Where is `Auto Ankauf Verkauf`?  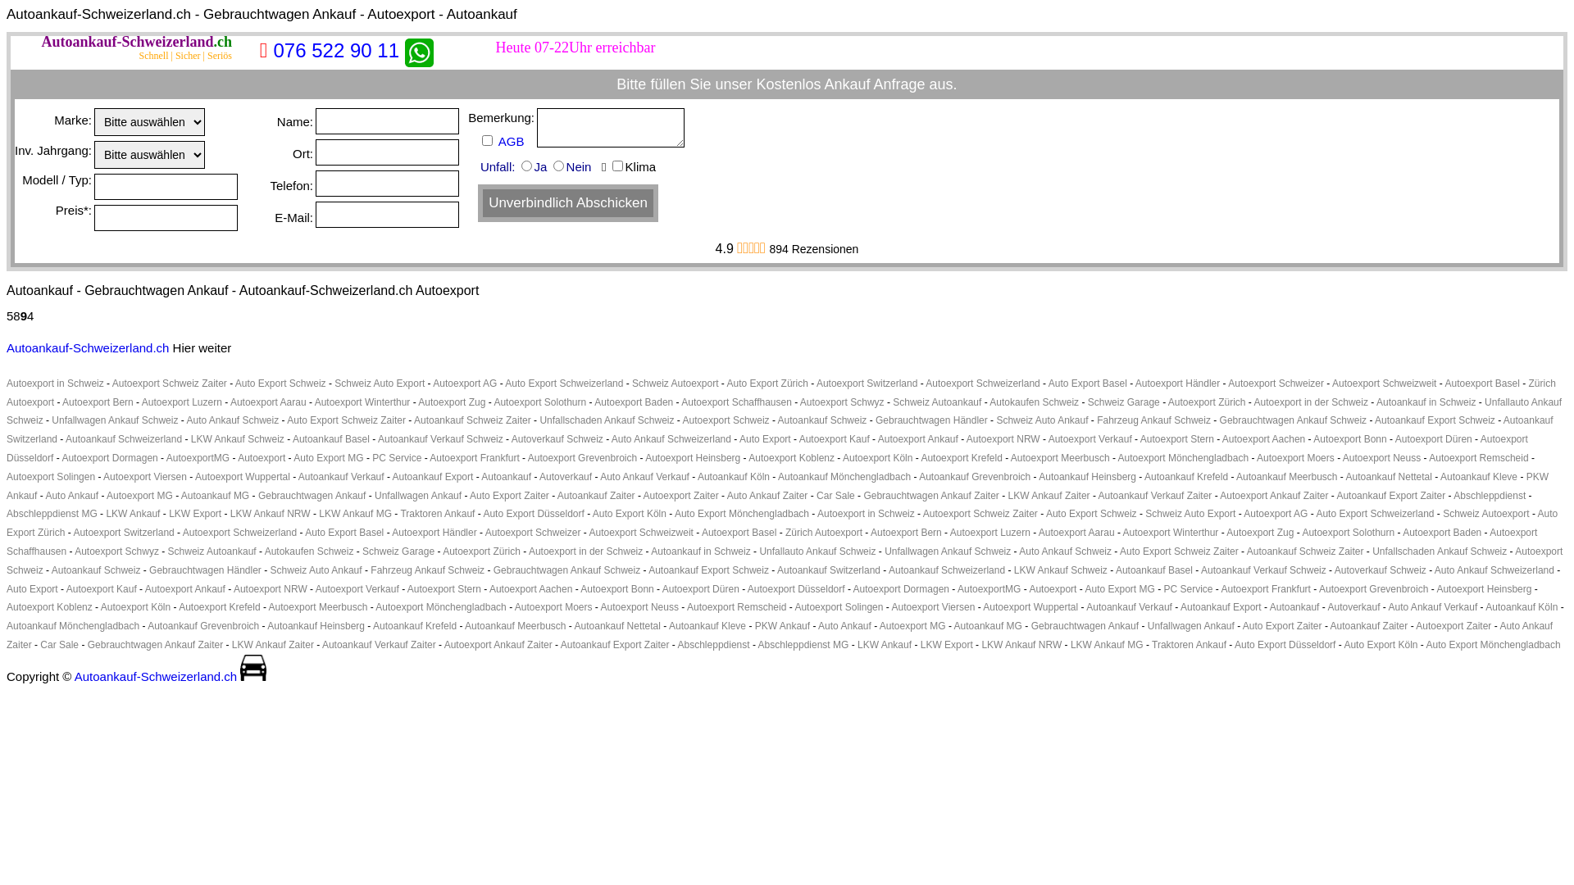 Auto Ankauf Verkauf is located at coordinates (644, 477).